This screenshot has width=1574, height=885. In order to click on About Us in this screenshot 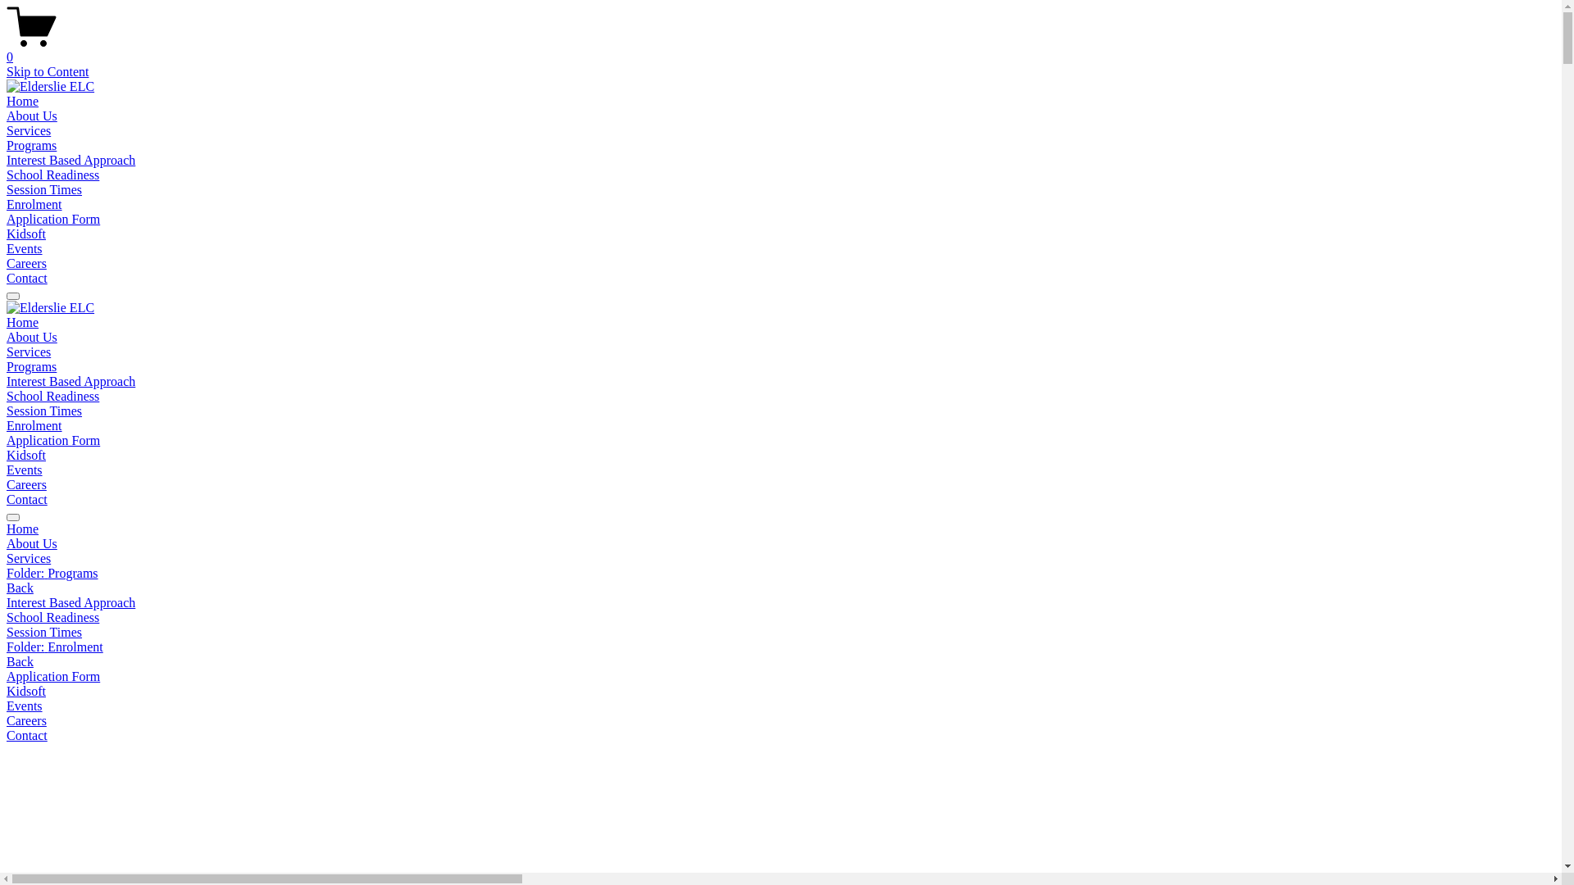, I will do `click(32, 116)`.